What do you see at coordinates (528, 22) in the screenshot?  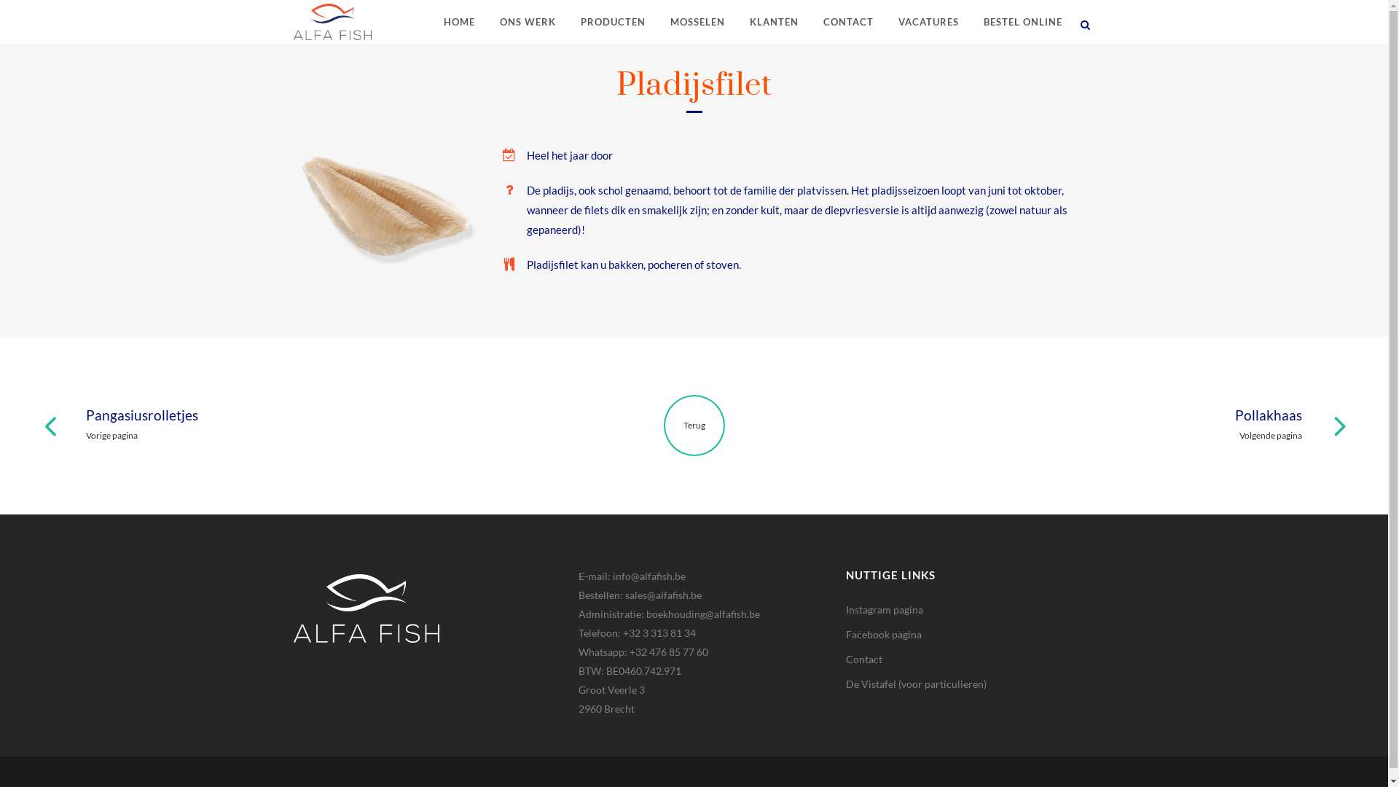 I see `ONS WERK` at bounding box center [528, 22].